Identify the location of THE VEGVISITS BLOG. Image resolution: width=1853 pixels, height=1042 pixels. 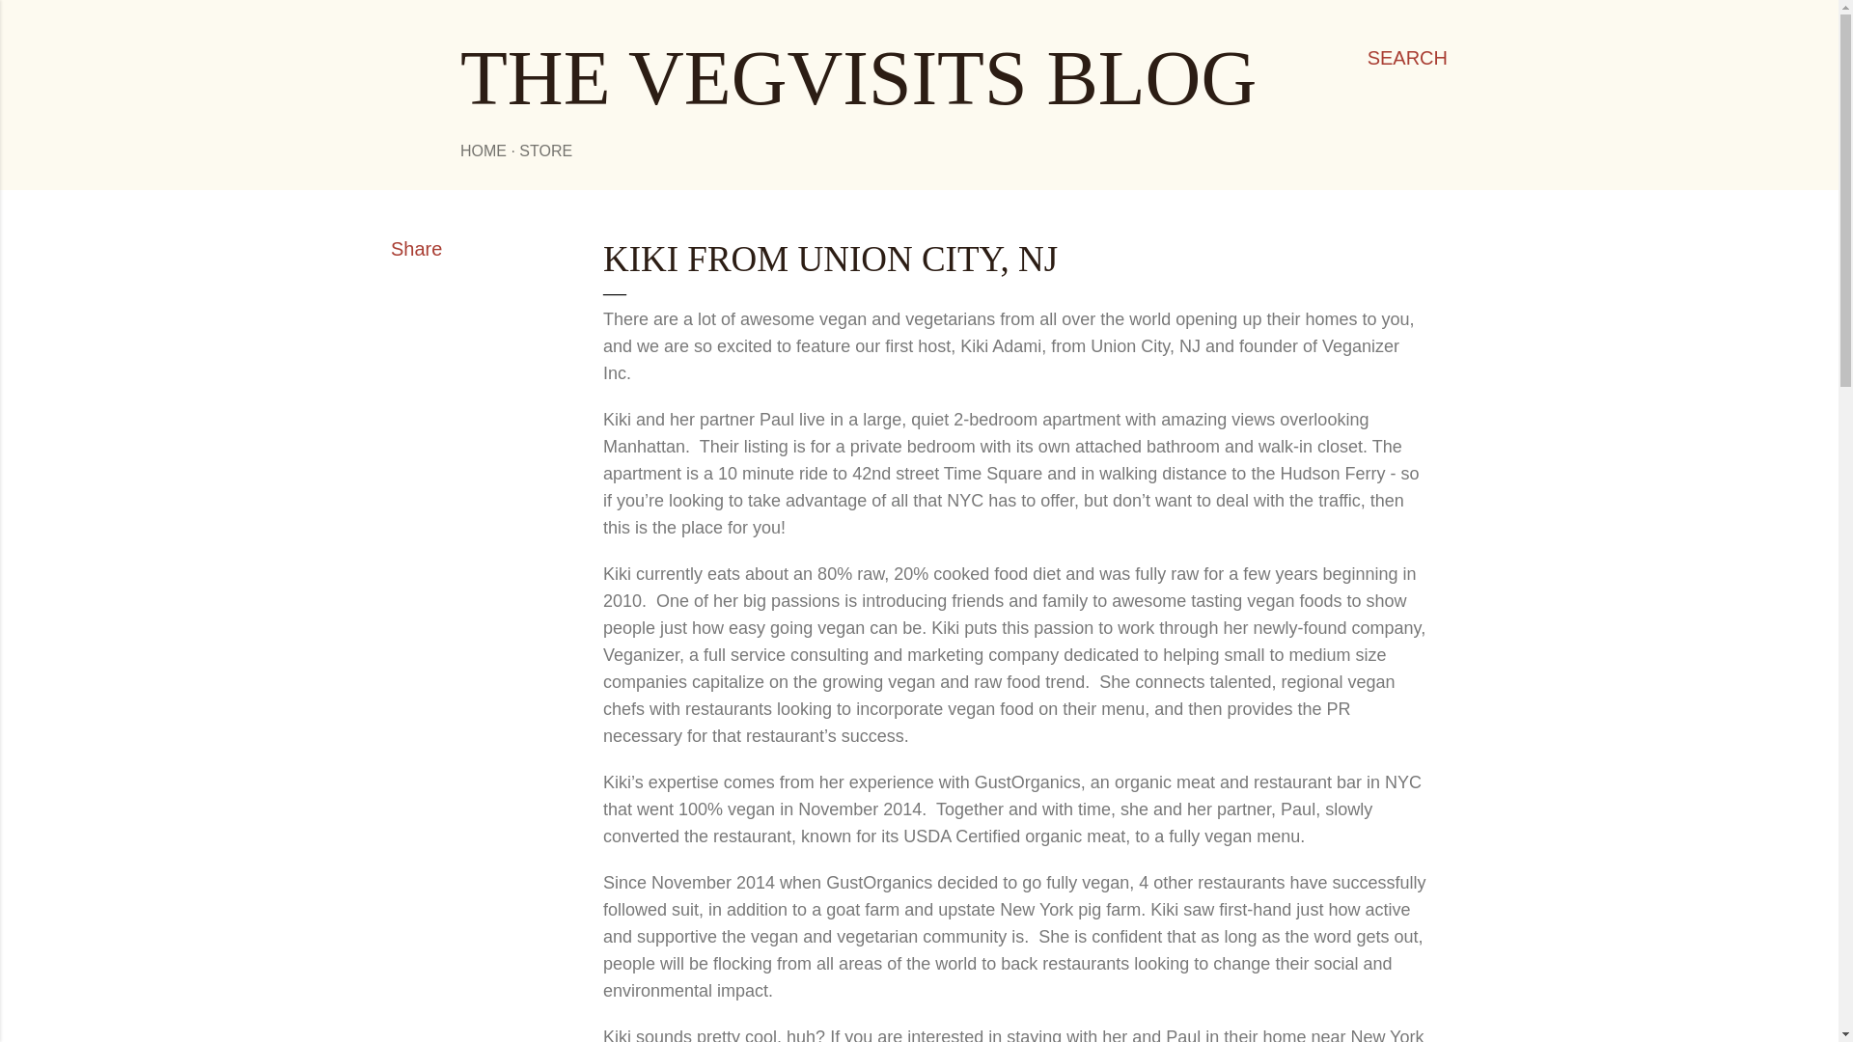
(857, 77).